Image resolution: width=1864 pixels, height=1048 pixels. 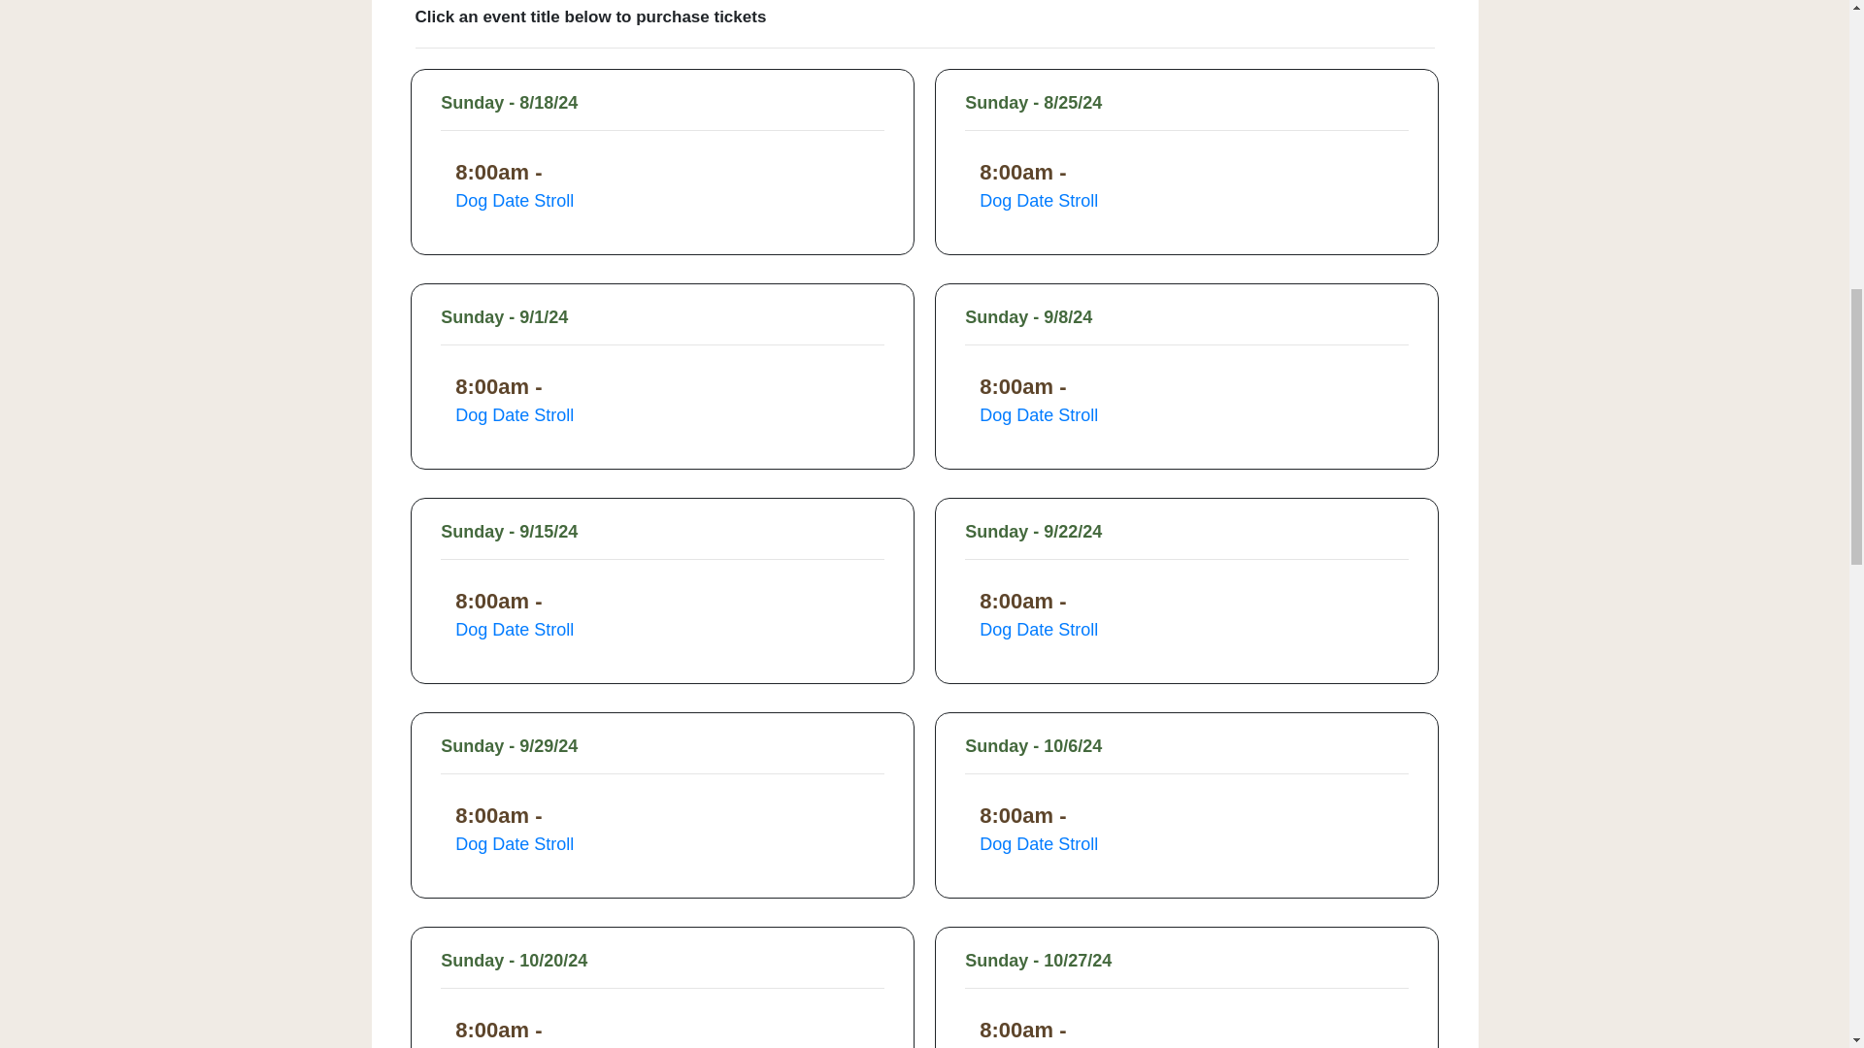 What do you see at coordinates (661, 844) in the screenshot?
I see `Dog Date Stroll` at bounding box center [661, 844].